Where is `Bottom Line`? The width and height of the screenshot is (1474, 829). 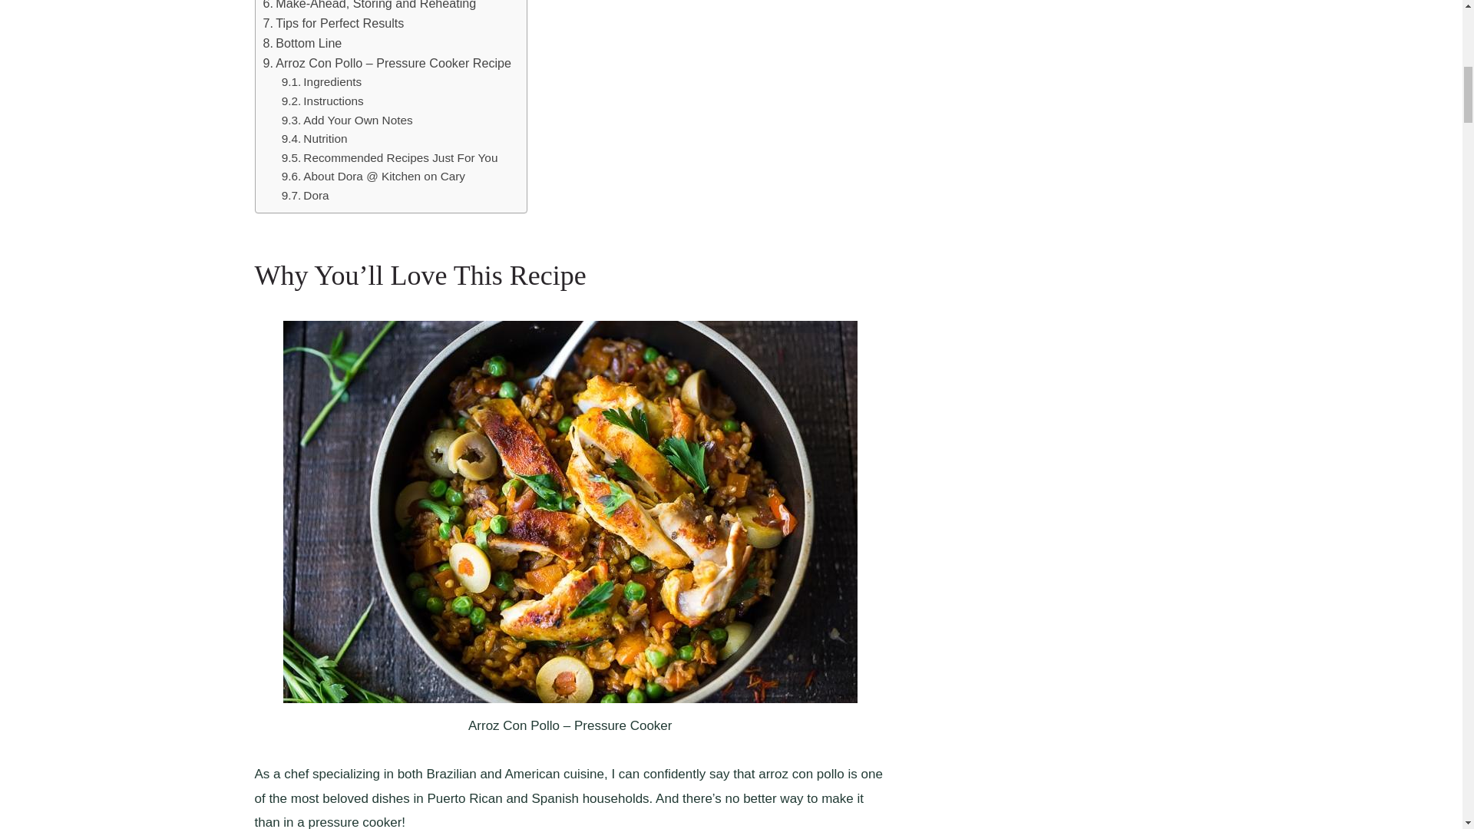 Bottom Line is located at coordinates (302, 44).